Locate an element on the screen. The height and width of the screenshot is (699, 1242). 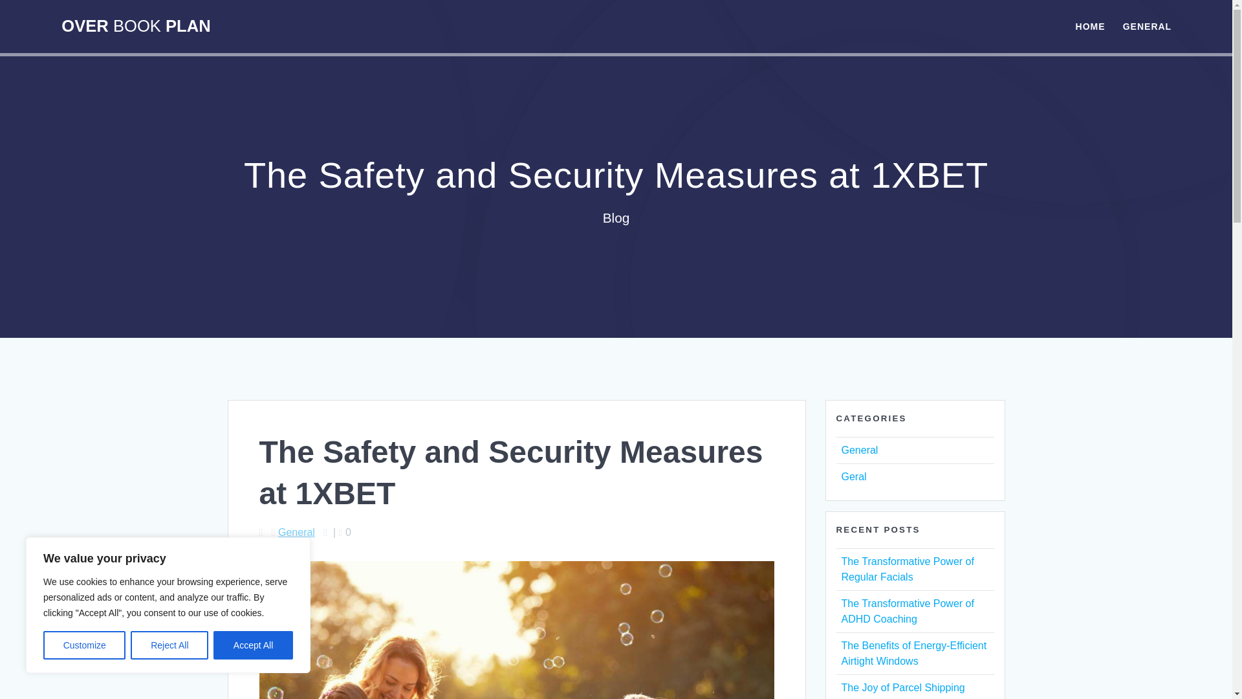
The Transformative Power of Regular Facials is located at coordinates (907, 568).